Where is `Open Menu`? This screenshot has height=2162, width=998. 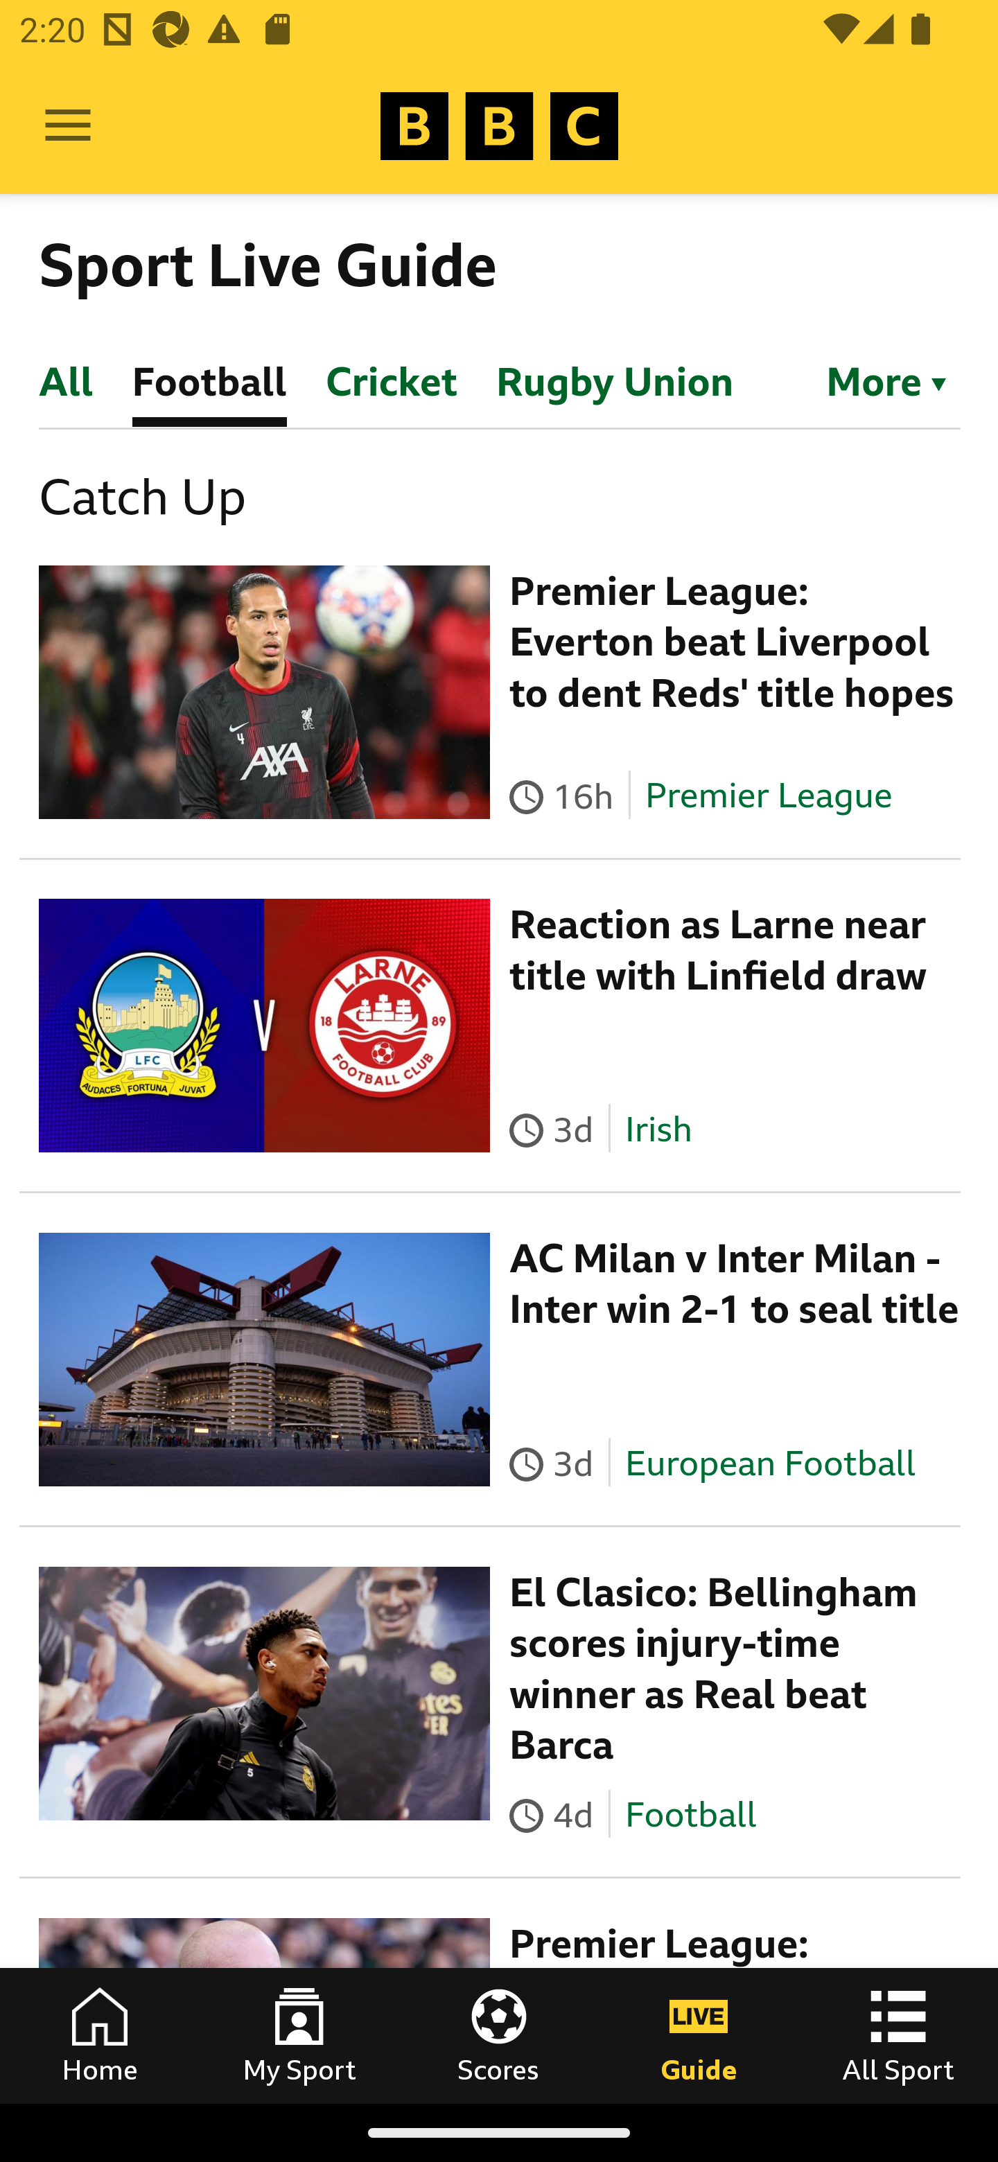 Open Menu is located at coordinates (68, 126).